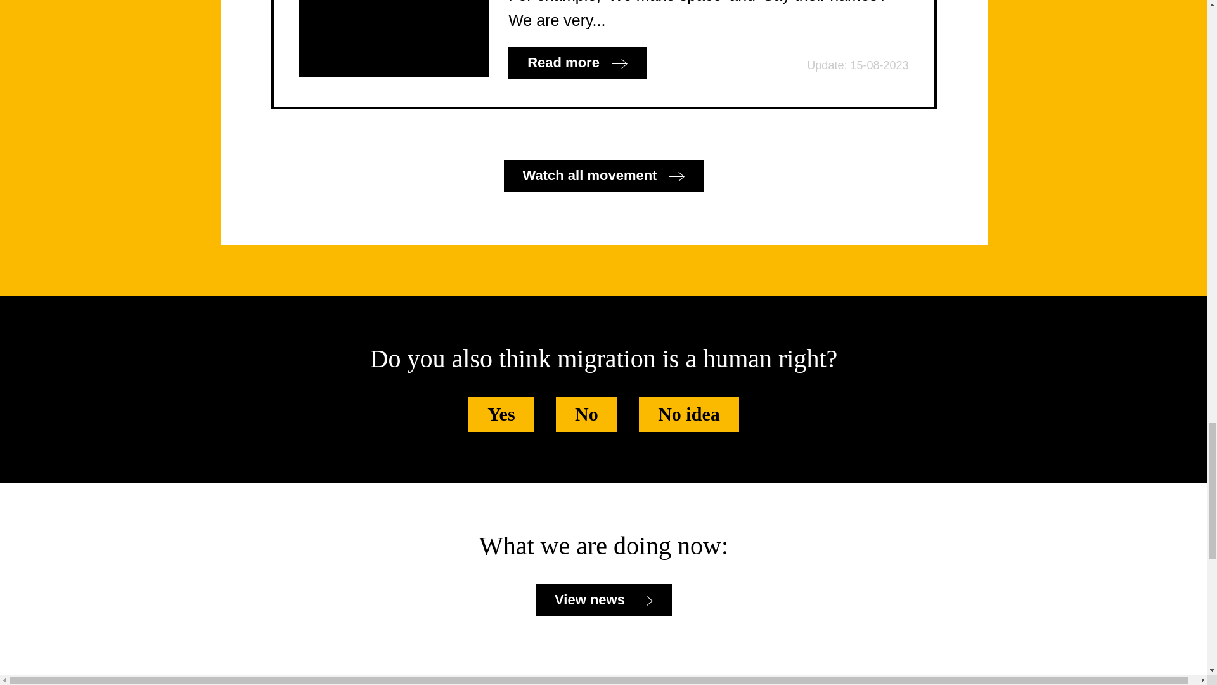  Describe the element at coordinates (603, 175) in the screenshot. I see `Watch all movement` at that location.